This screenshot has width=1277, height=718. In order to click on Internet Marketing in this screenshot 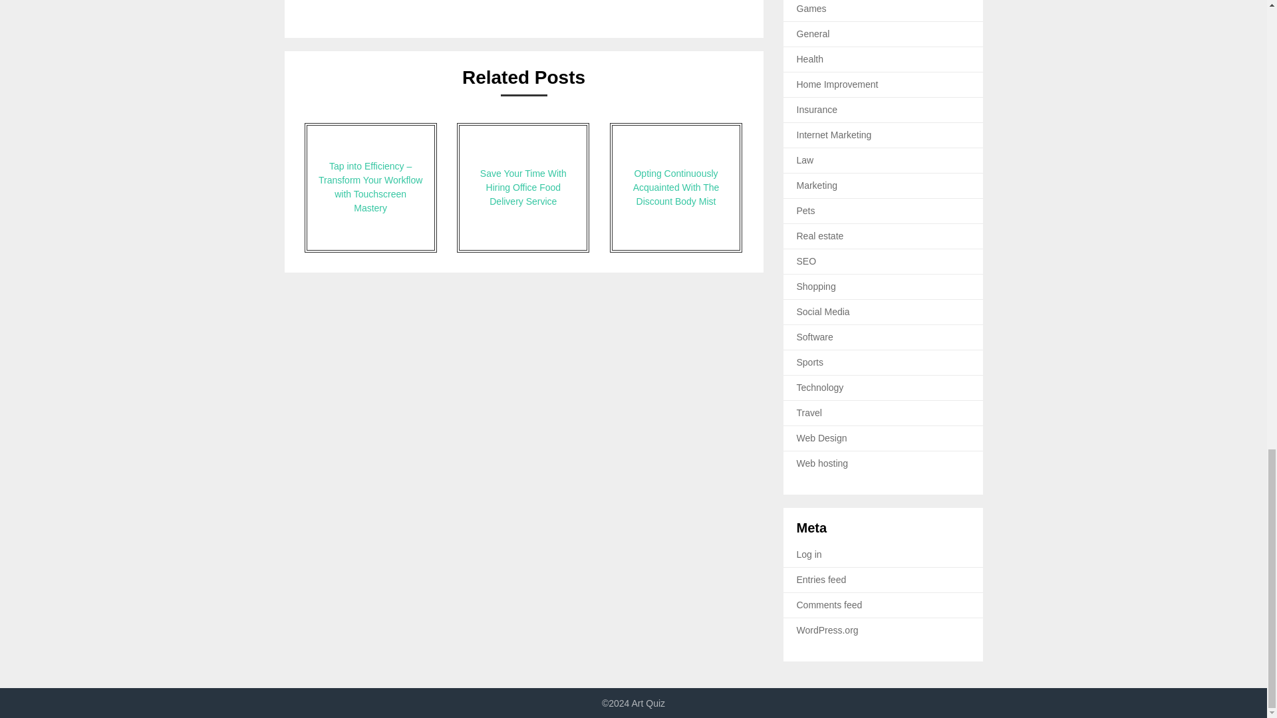, I will do `click(834, 134)`.